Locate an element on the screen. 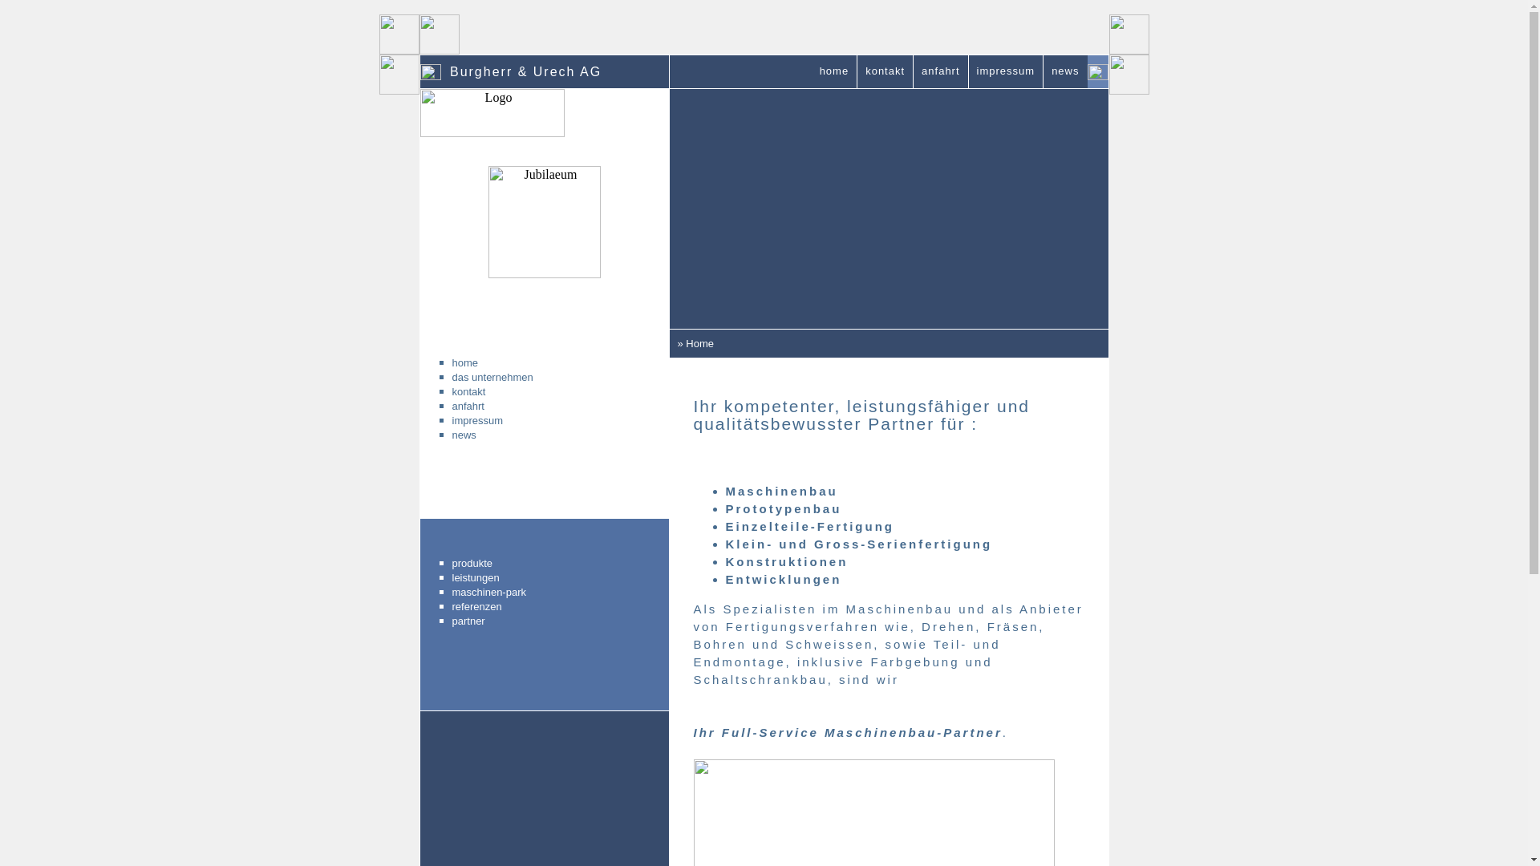 This screenshot has width=1540, height=866. kontakt is located at coordinates (885, 72).